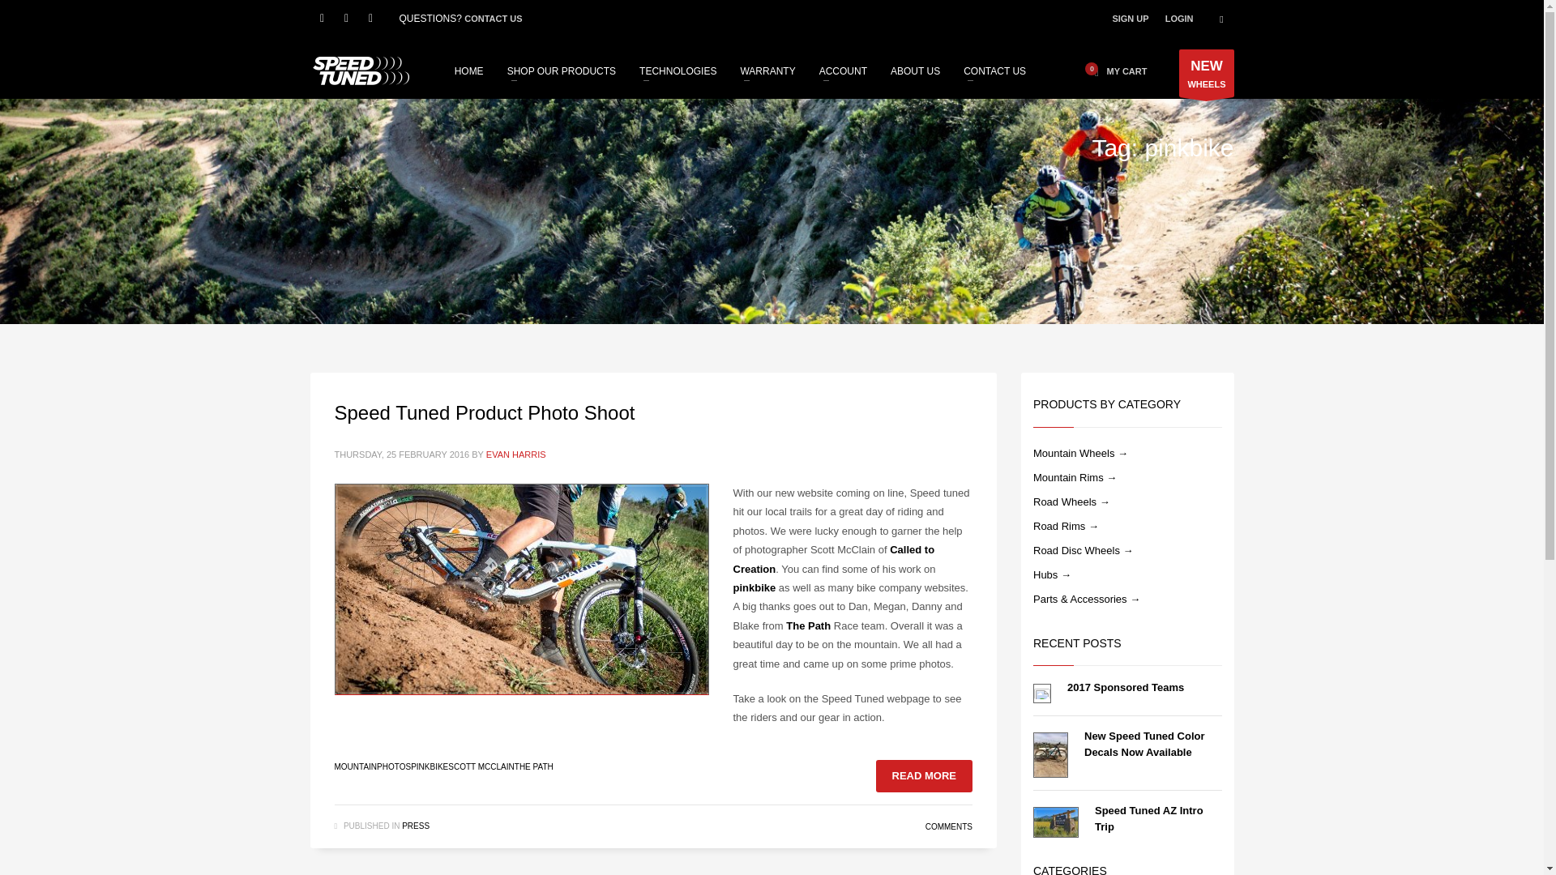 Image resolution: width=1556 pixels, height=875 pixels. Describe the element at coordinates (1144, 744) in the screenshot. I see `New Speed Tuned Color Decals Now Available` at that location.